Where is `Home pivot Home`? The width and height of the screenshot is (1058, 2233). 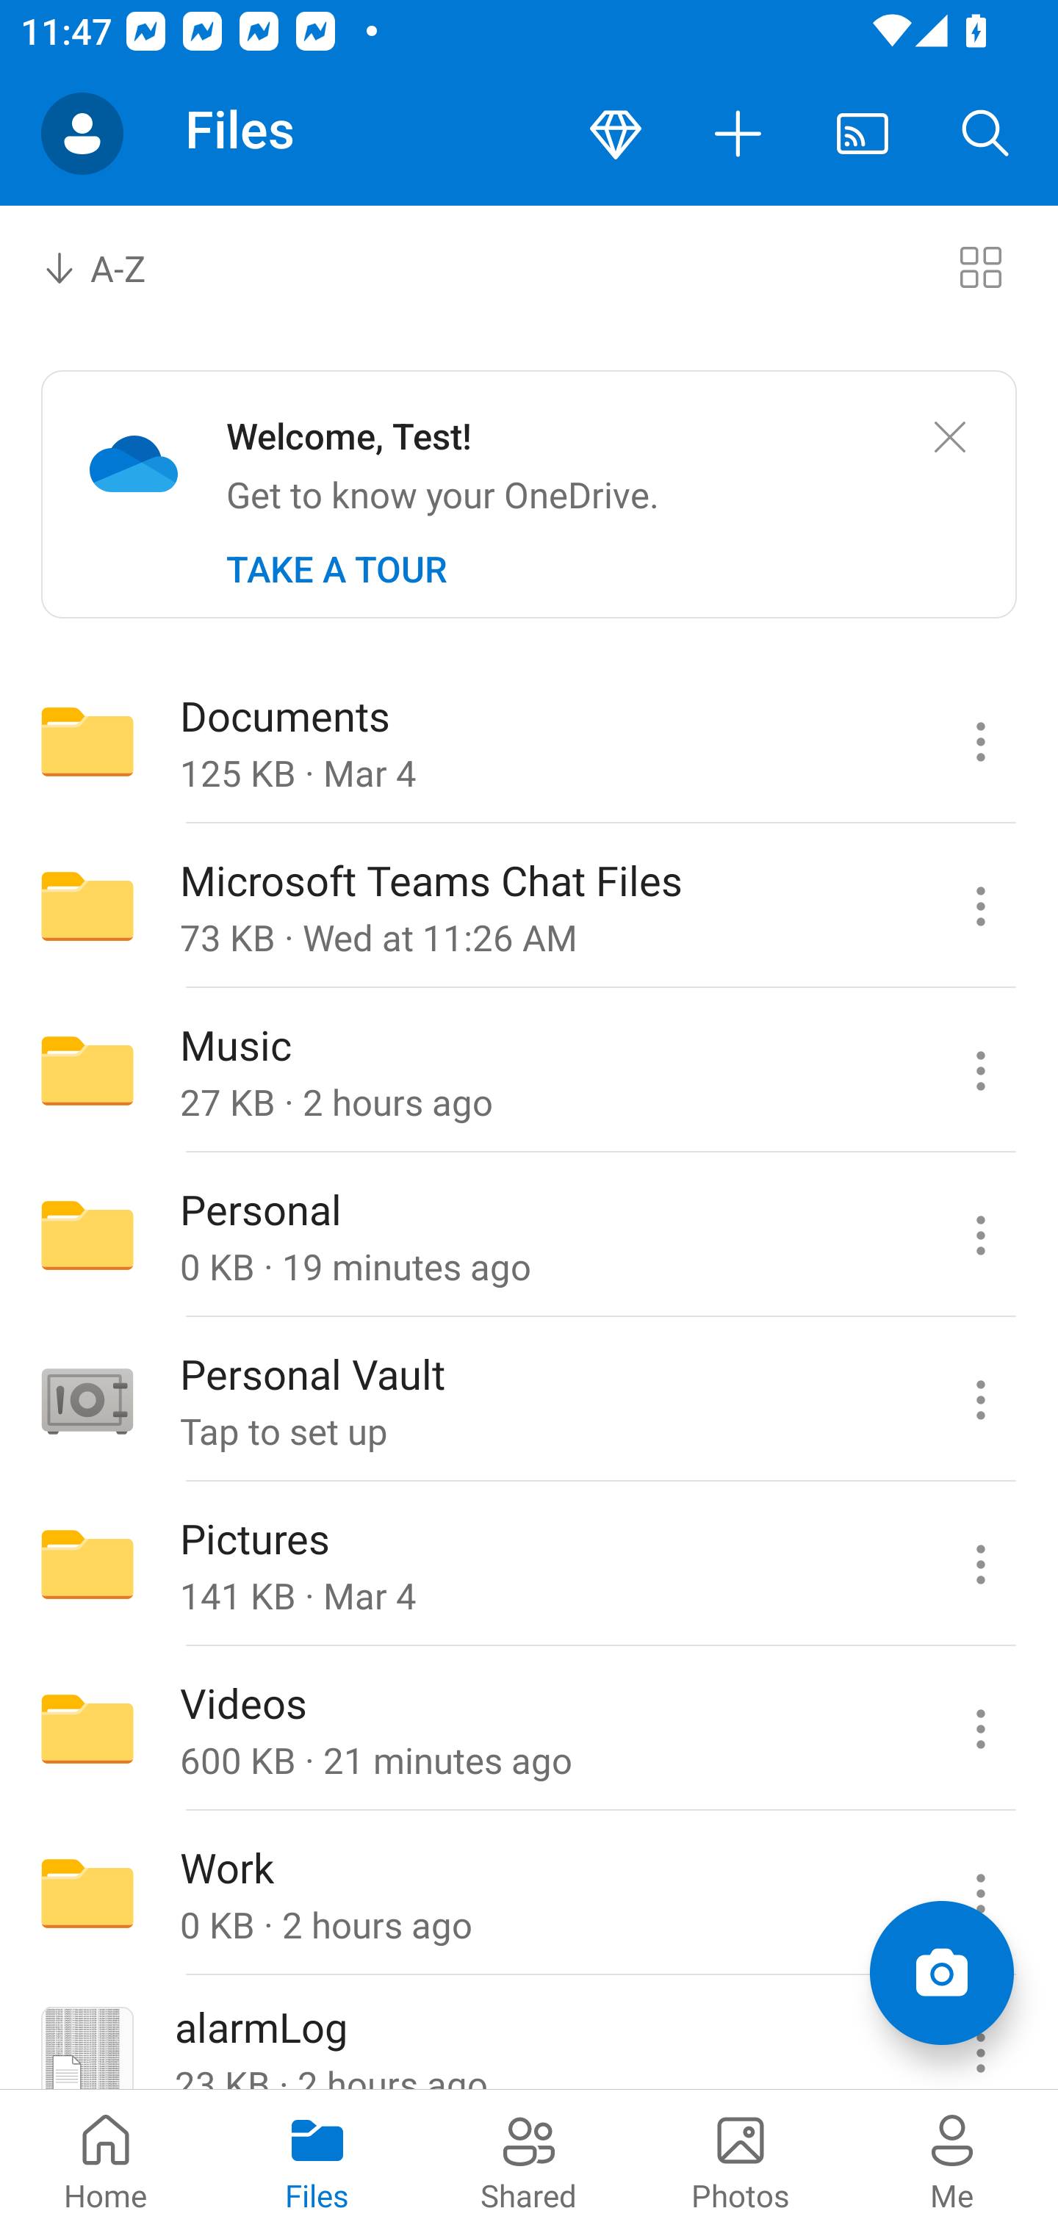
Home pivot Home is located at coordinates (106, 2161).